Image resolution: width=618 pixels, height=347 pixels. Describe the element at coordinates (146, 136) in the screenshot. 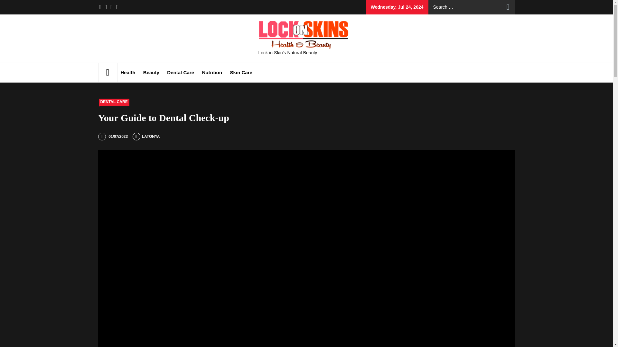

I see `LATONYA` at that location.